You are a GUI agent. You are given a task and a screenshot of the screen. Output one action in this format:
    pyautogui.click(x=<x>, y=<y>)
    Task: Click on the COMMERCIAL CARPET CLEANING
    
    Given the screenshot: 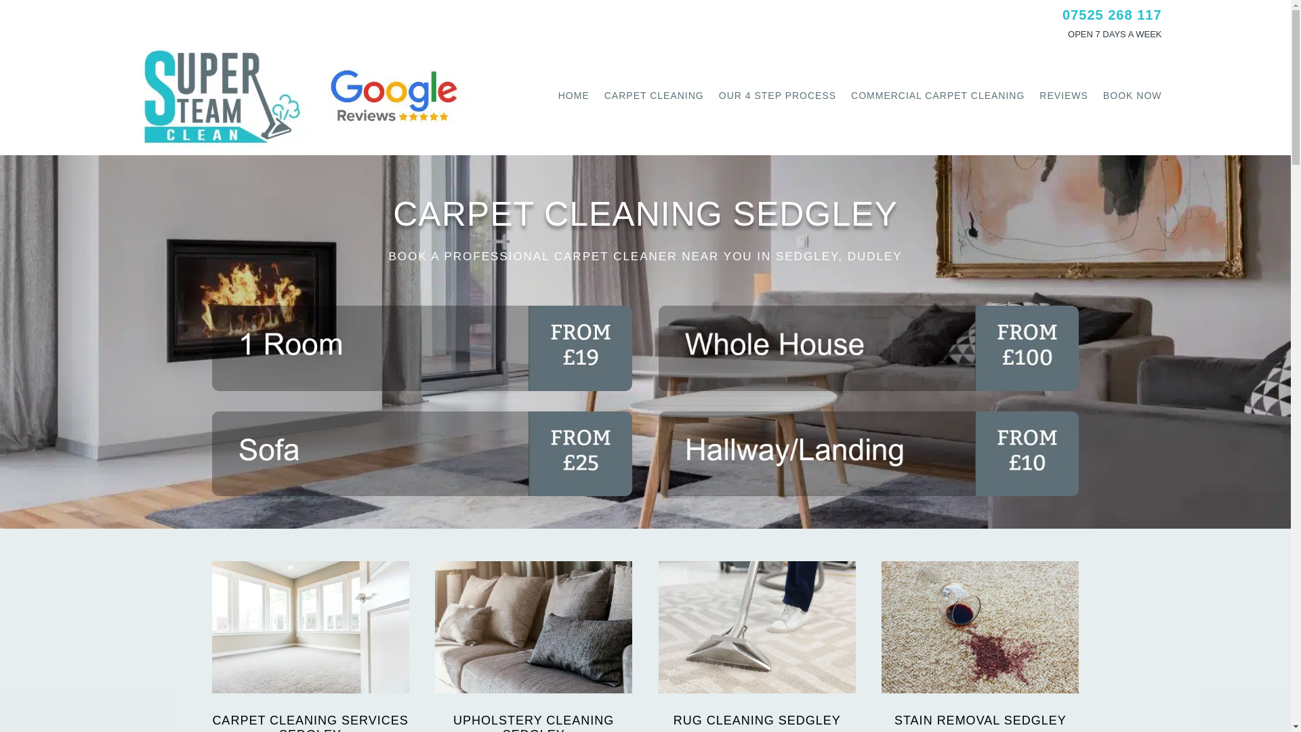 What is the action you would take?
    pyautogui.click(x=938, y=95)
    